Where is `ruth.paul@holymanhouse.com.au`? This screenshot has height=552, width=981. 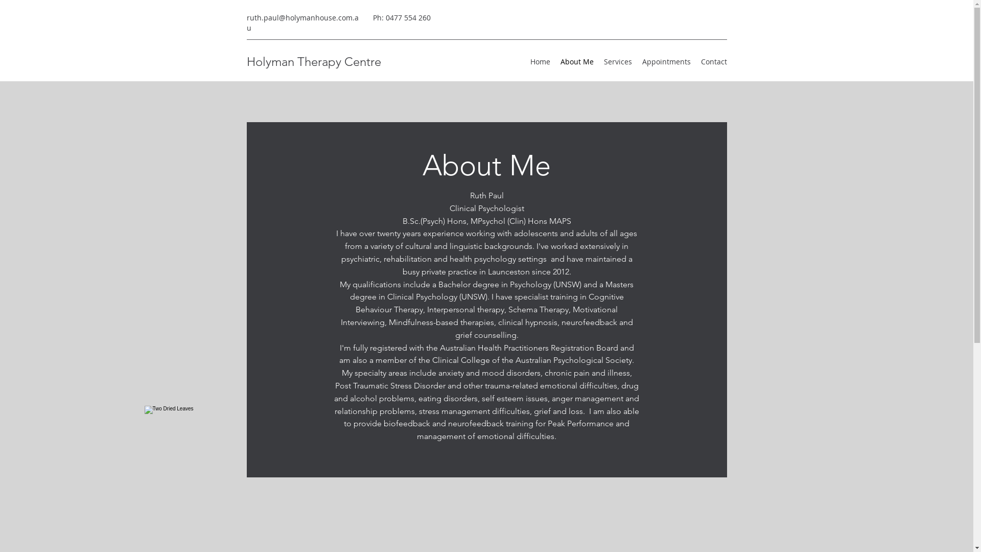
ruth.paul@holymanhouse.com.au is located at coordinates (302, 22).